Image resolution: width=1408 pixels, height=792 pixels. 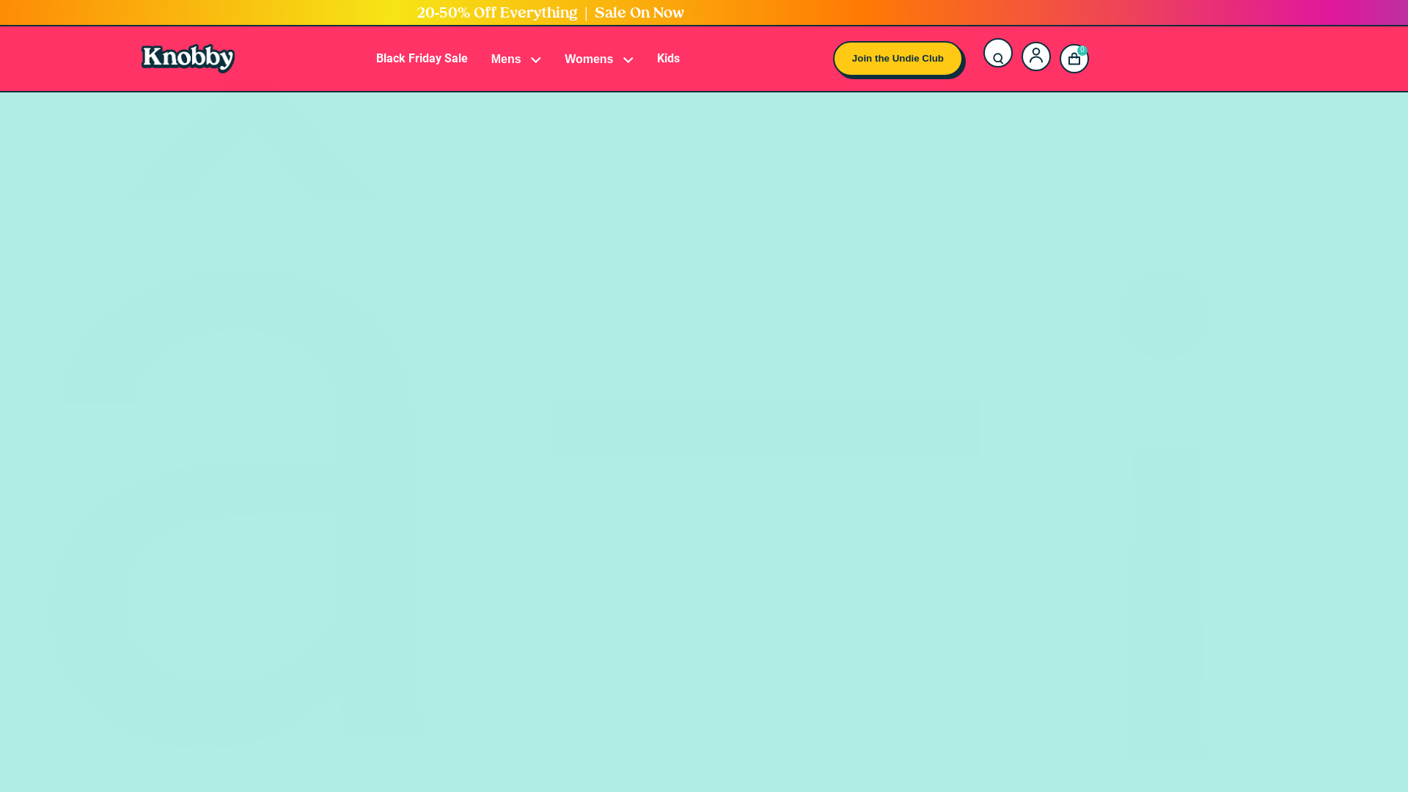 I want to click on 0, so click(x=1074, y=59).